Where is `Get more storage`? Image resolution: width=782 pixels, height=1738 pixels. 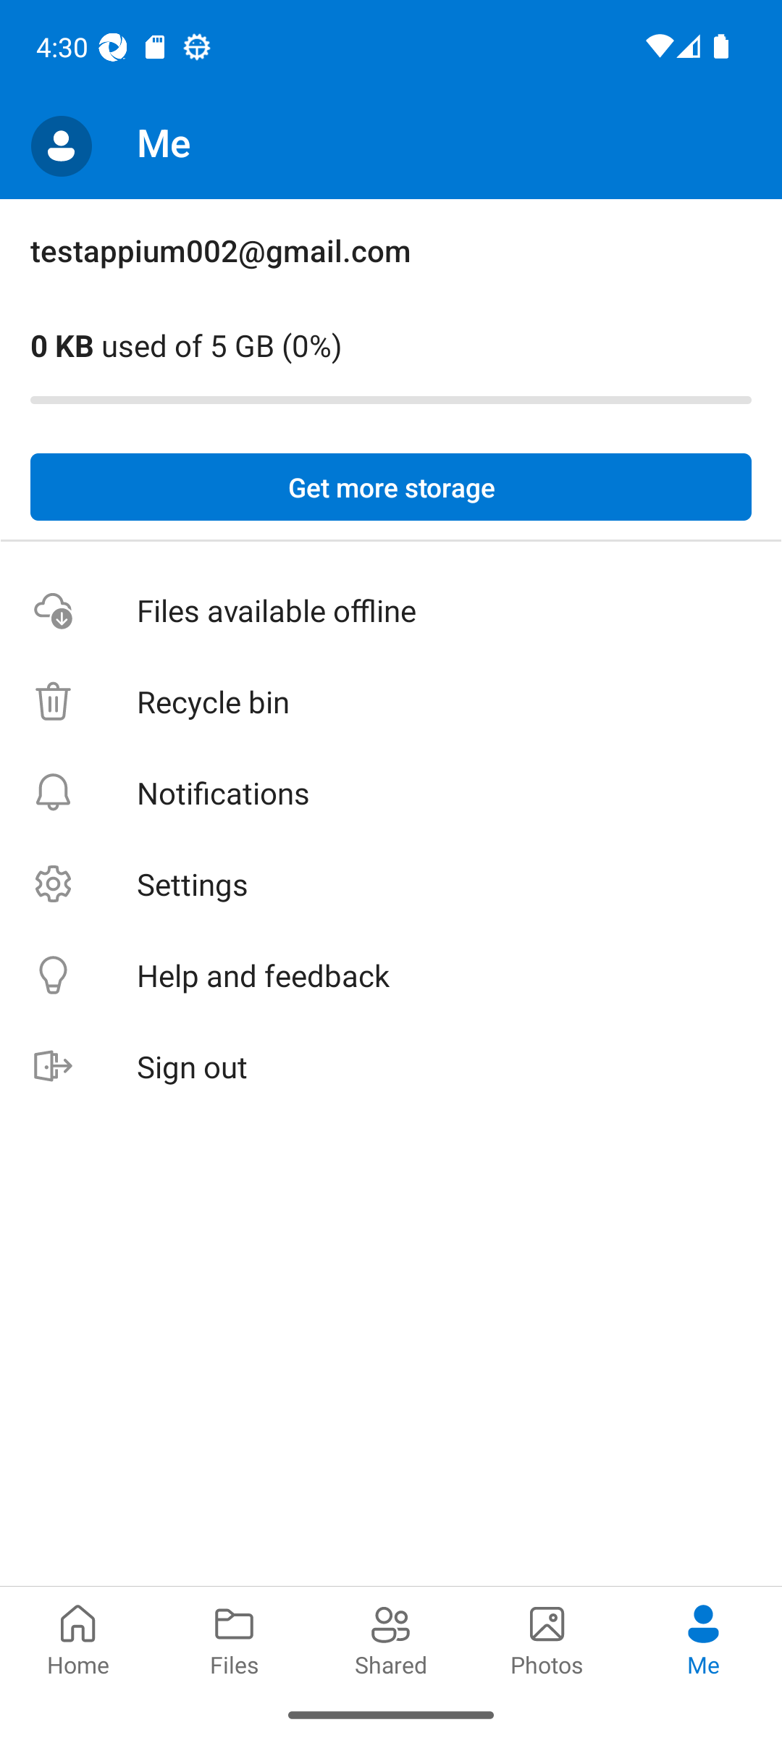
Get more storage is located at coordinates (391, 487).